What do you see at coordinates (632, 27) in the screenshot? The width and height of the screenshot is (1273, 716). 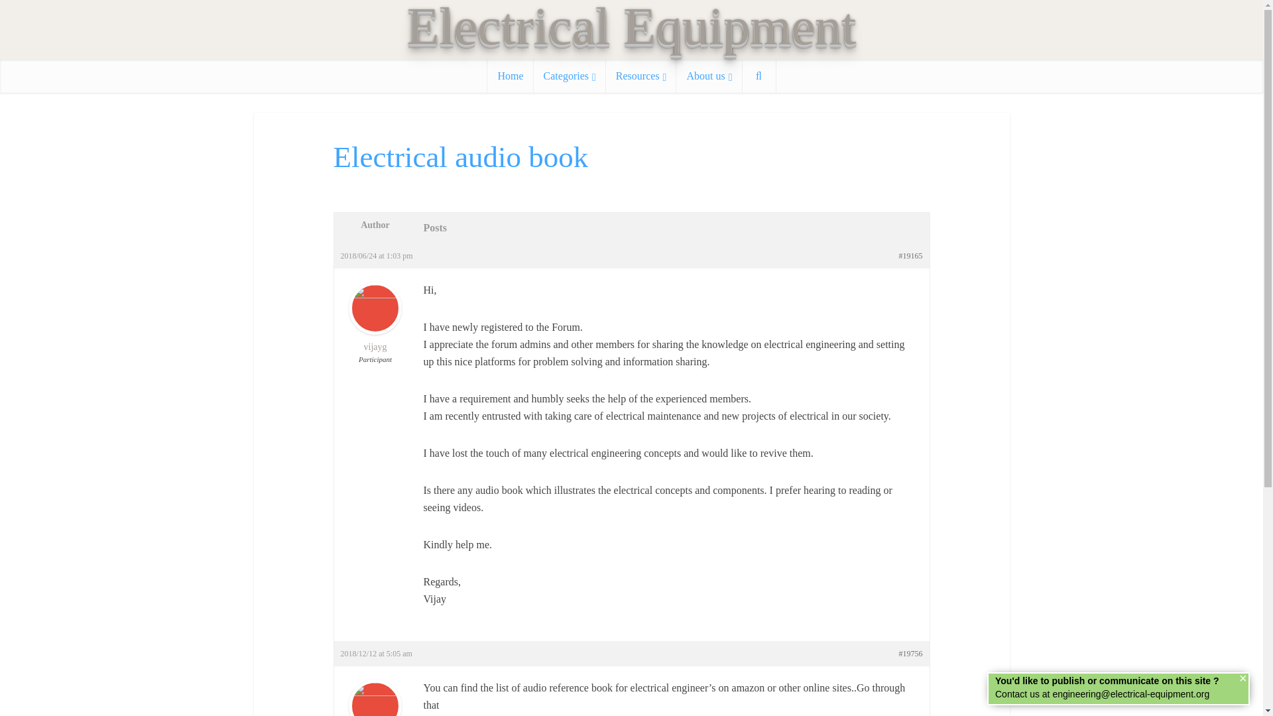 I see `Electrical Equipment` at bounding box center [632, 27].